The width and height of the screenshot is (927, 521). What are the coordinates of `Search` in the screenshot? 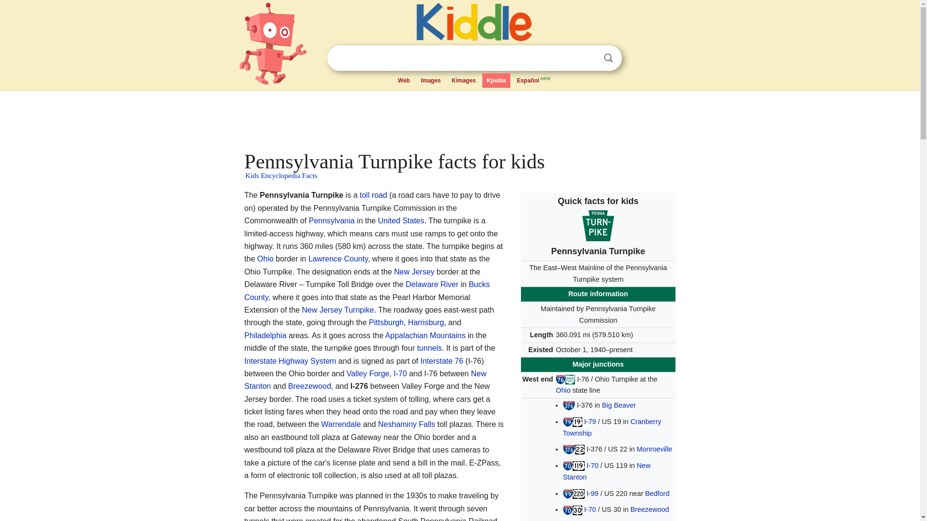 It's located at (608, 58).